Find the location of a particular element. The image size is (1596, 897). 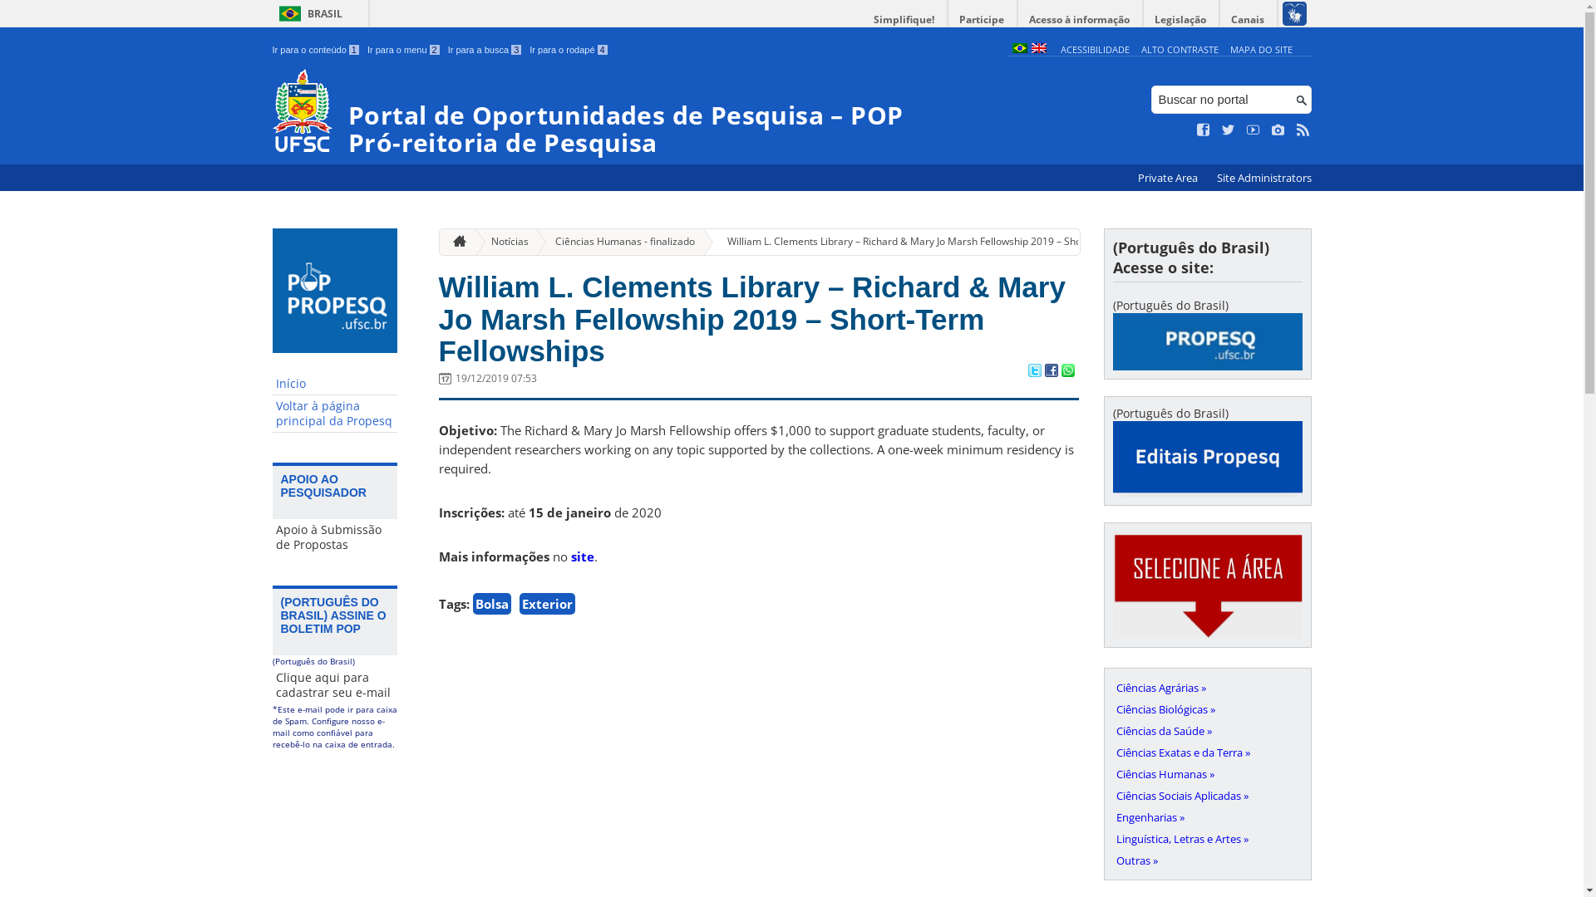

Participe is located at coordinates (982, 20).